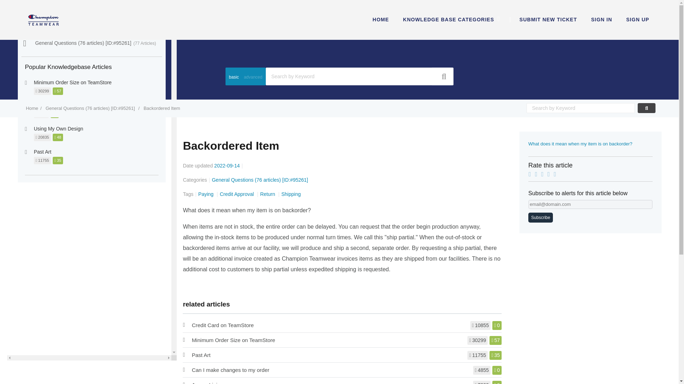 The height and width of the screenshot is (384, 684). Describe the element at coordinates (540, 218) in the screenshot. I see `Subscribe` at that location.